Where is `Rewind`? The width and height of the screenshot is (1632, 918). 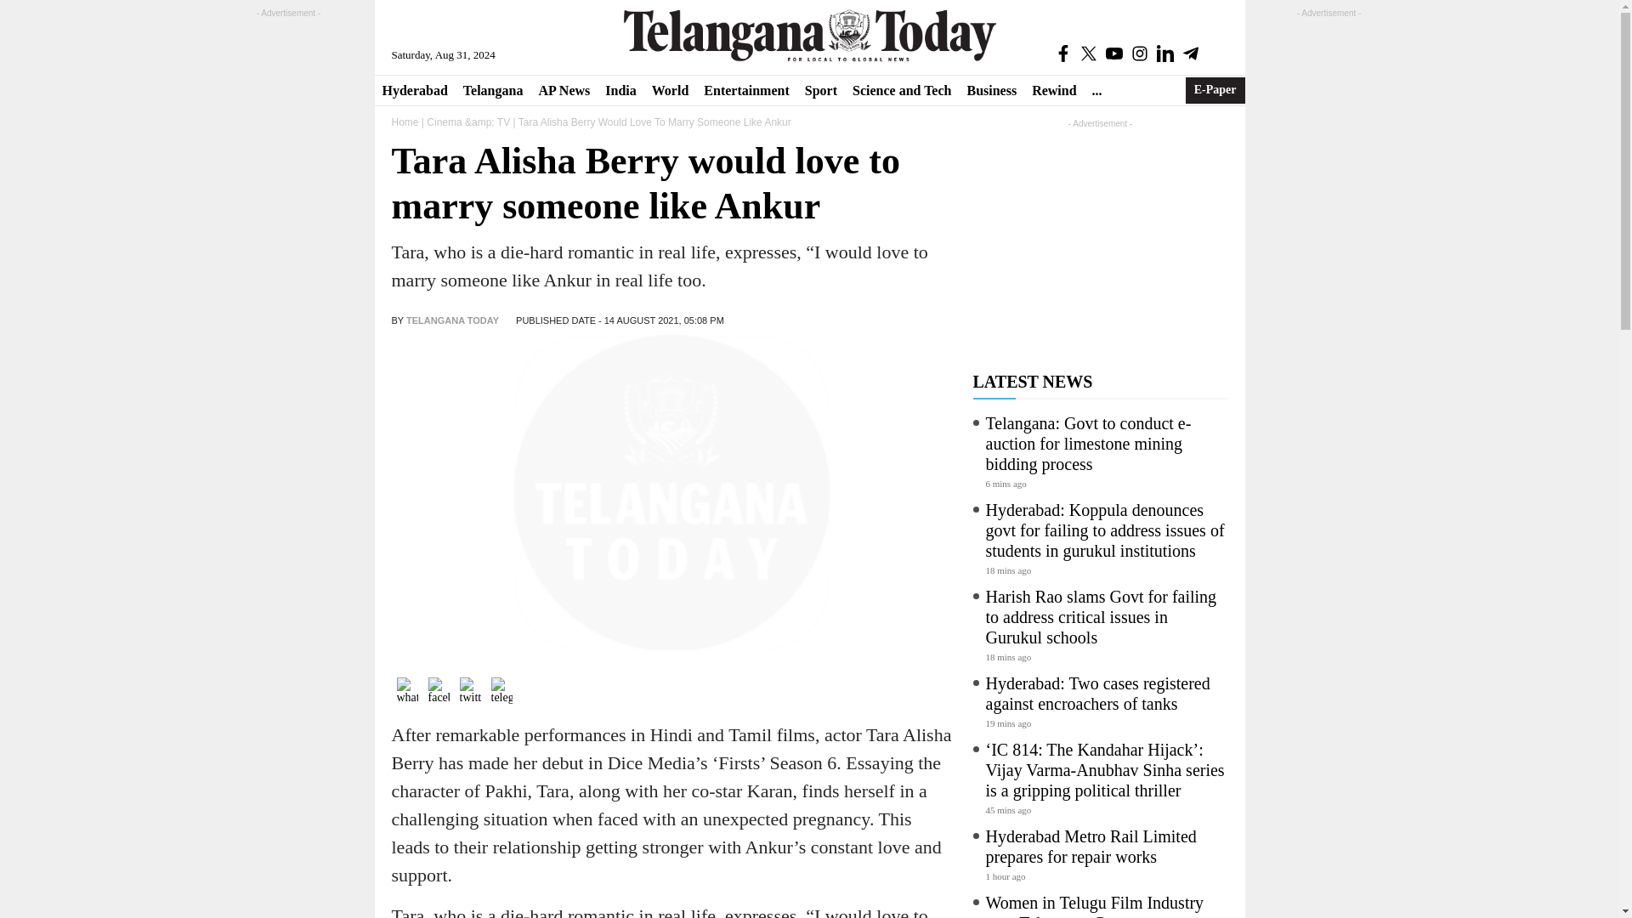 Rewind is located at coordinates (1054, 90).